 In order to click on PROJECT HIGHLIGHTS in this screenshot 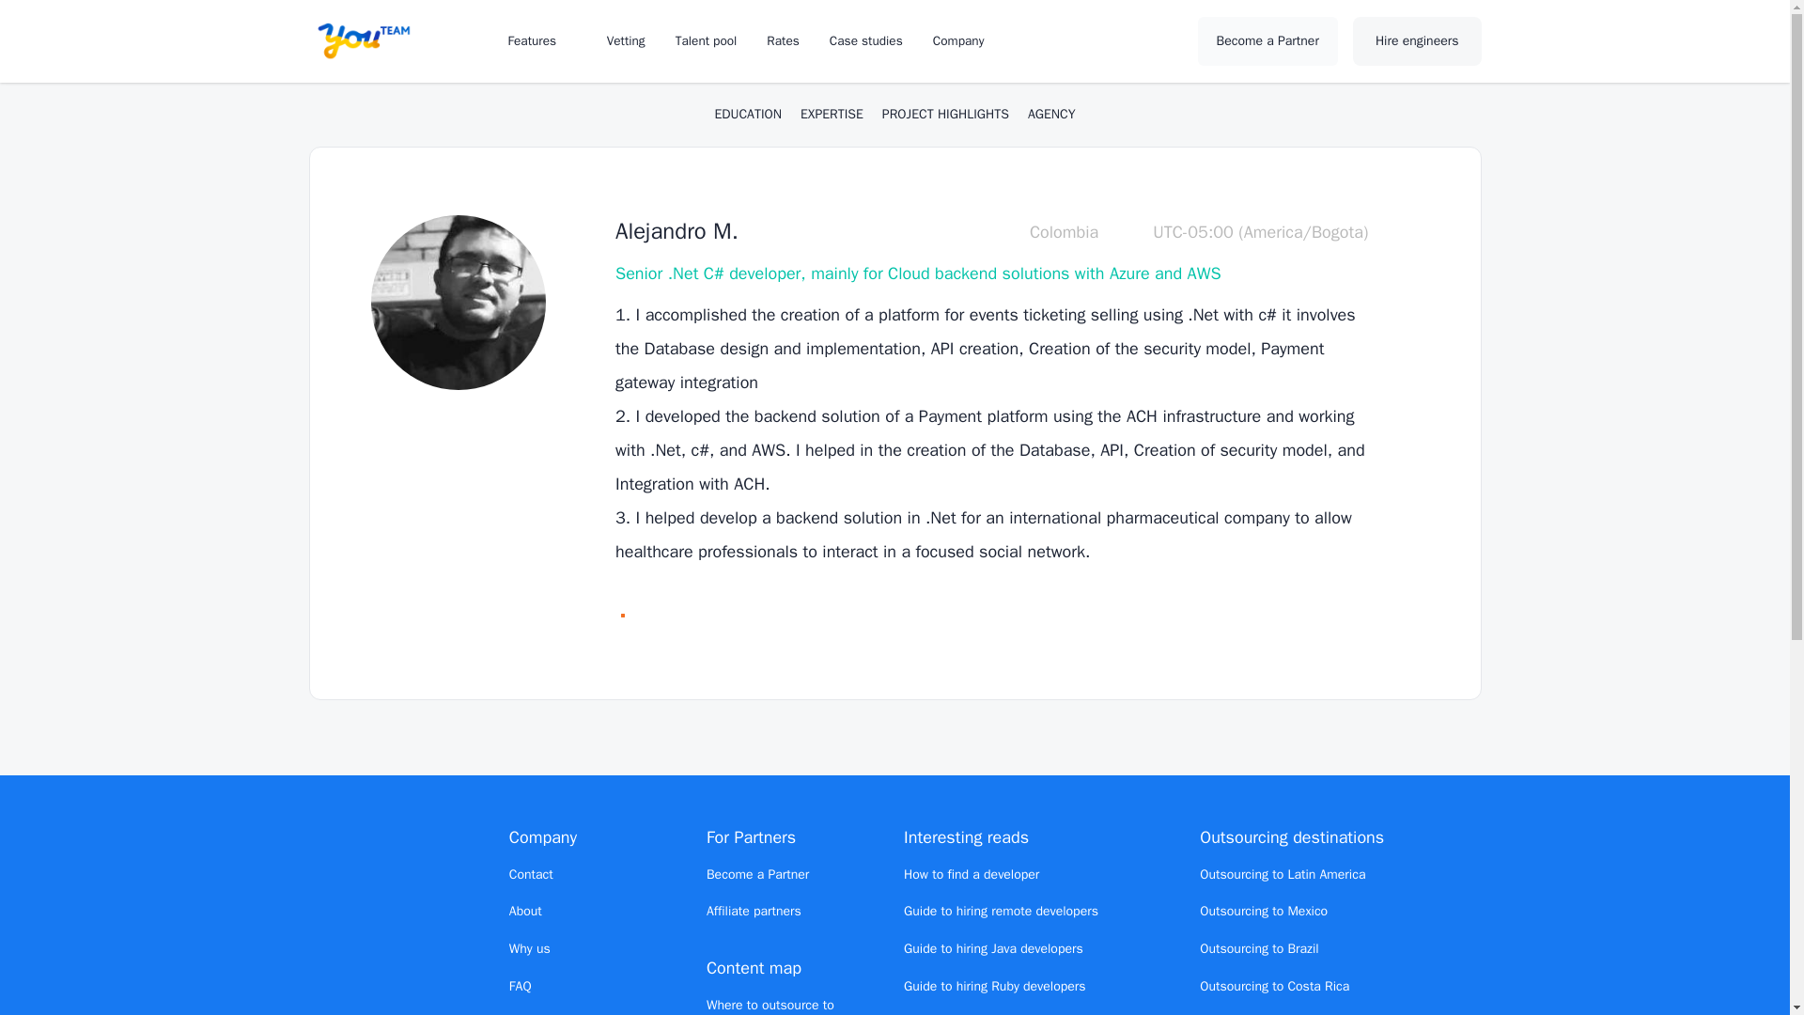, I will do `click(945, 115)`.